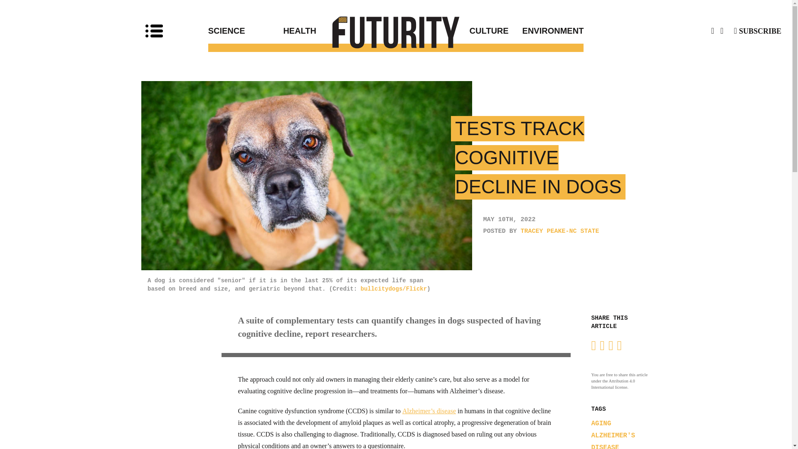 The image size is (798, 449). Describe the element at coordinates (339, 31) in the screenshot. I see `HEALTH` at that location.